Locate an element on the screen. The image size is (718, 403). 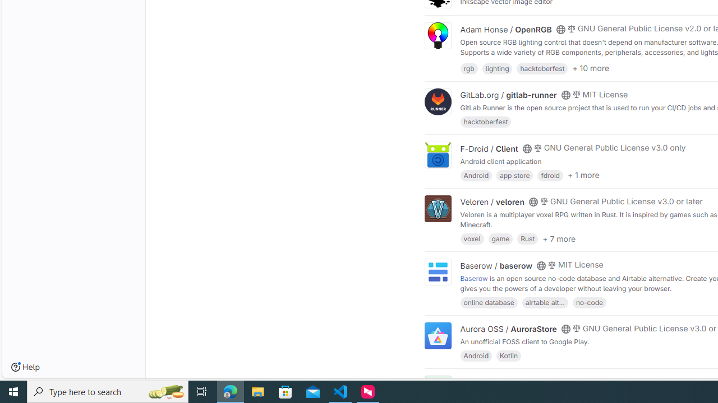
+ 7 more is located at coordinates (559, 238).